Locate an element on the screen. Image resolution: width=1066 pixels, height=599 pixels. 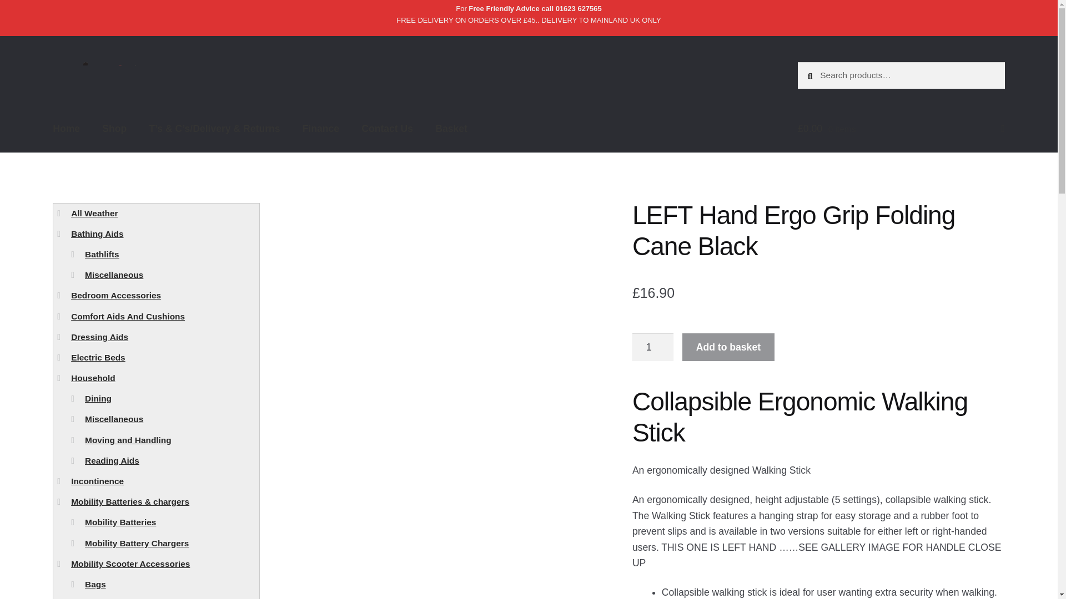
Basket is located at coordinates (451, 129).